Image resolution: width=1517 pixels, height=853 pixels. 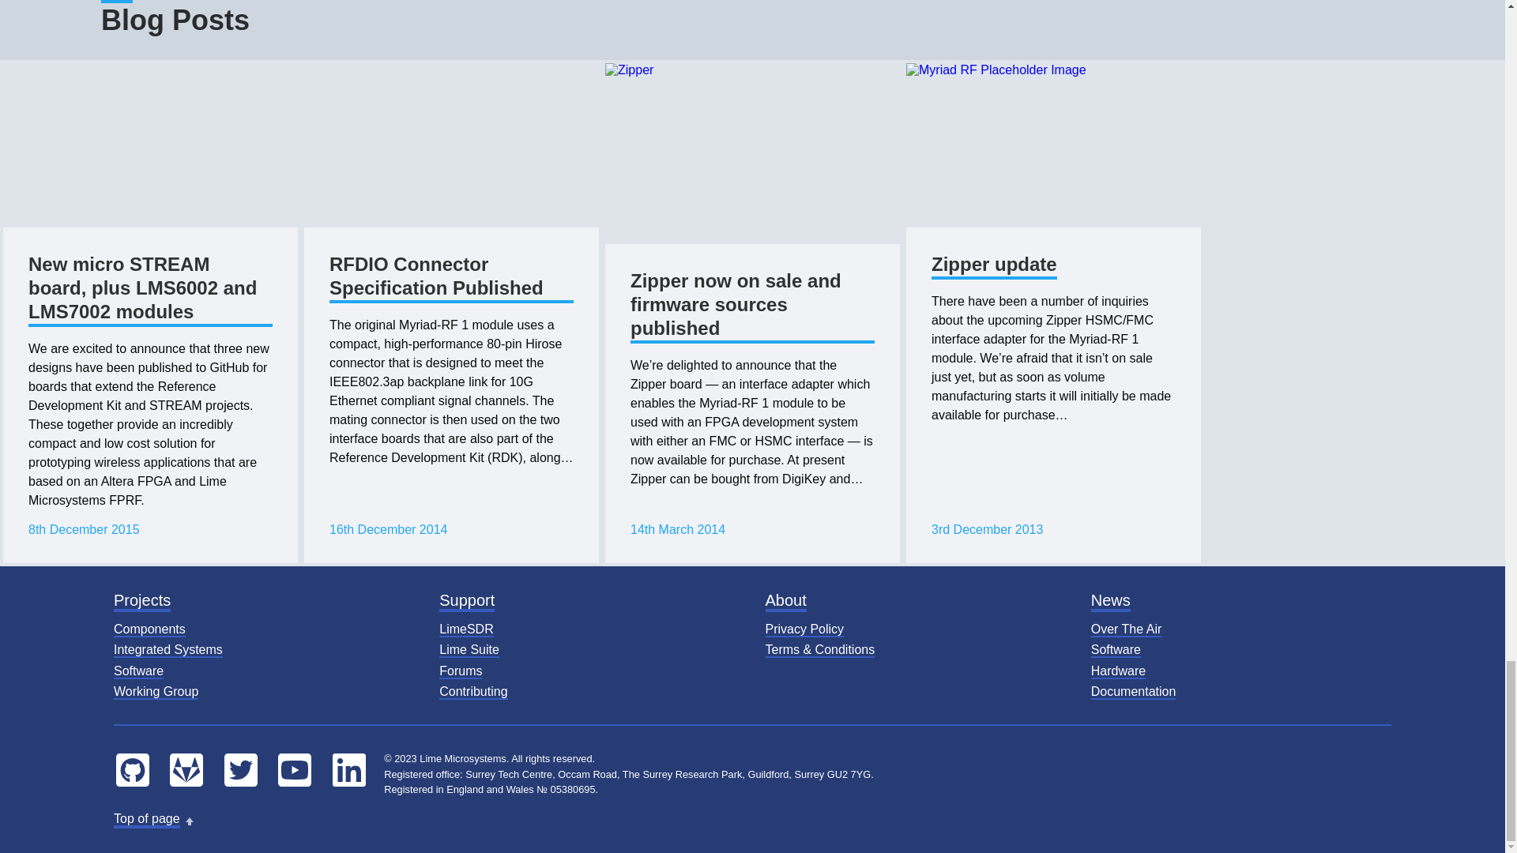 What do you see at coordinates (450, 278) in the screenshot?
I see `RFDIO Connector Specification Published` at bounding box center [450, 278].